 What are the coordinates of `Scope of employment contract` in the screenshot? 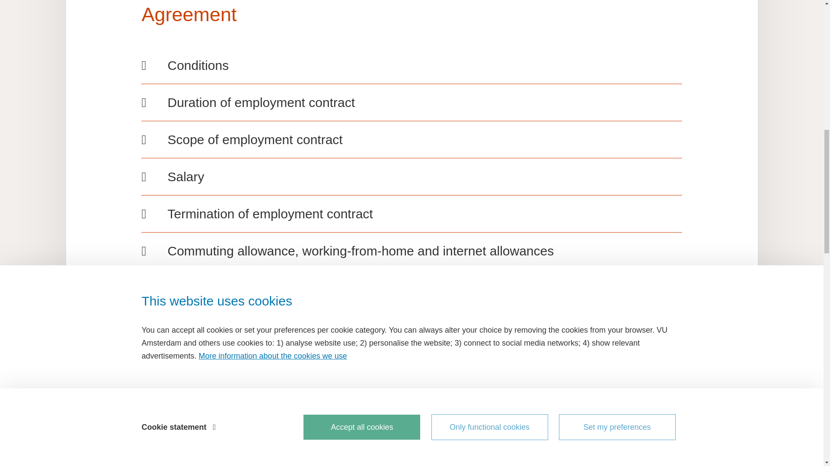 It's located at (411, 139).